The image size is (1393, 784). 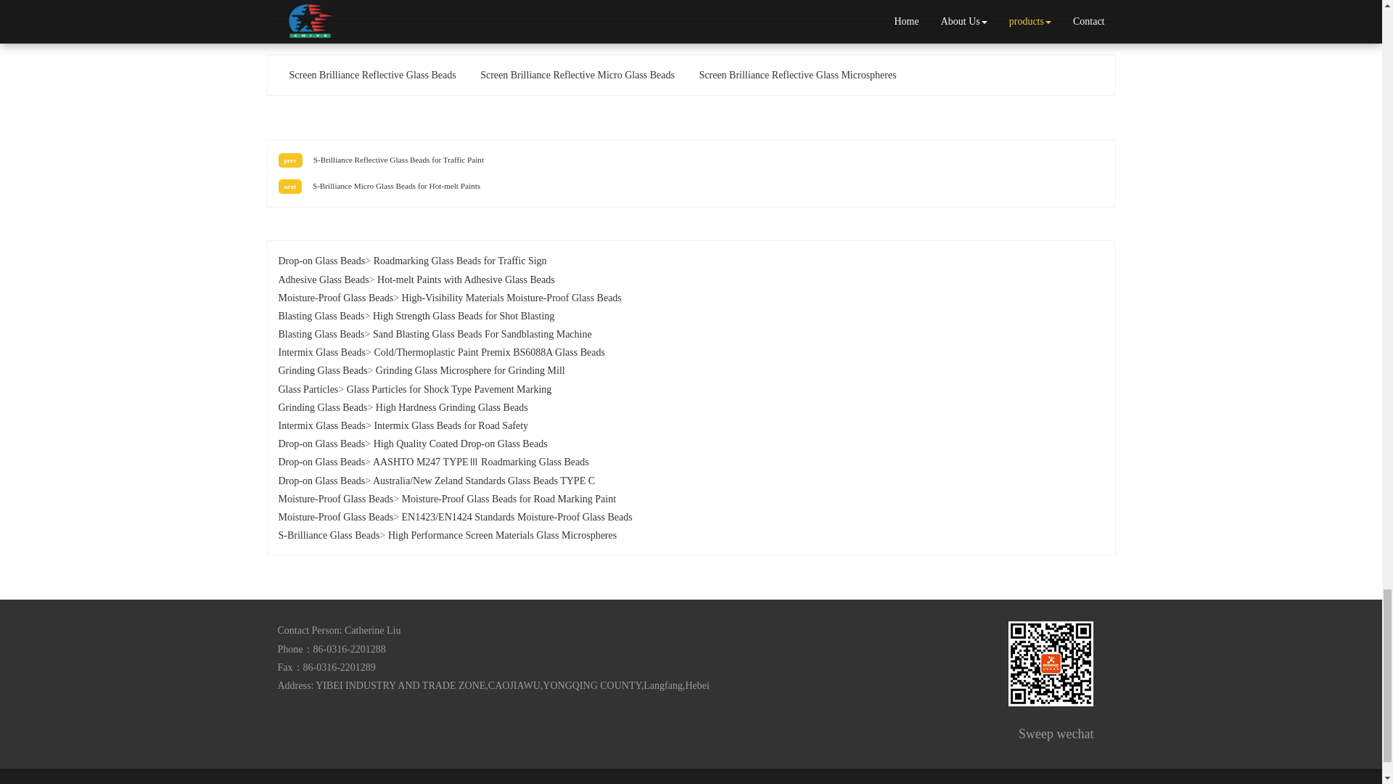 What do you see at coordinates (322, 261) in the screenshot?
I see `Drop-on Glass Beads` at bounding box center [322, 261].